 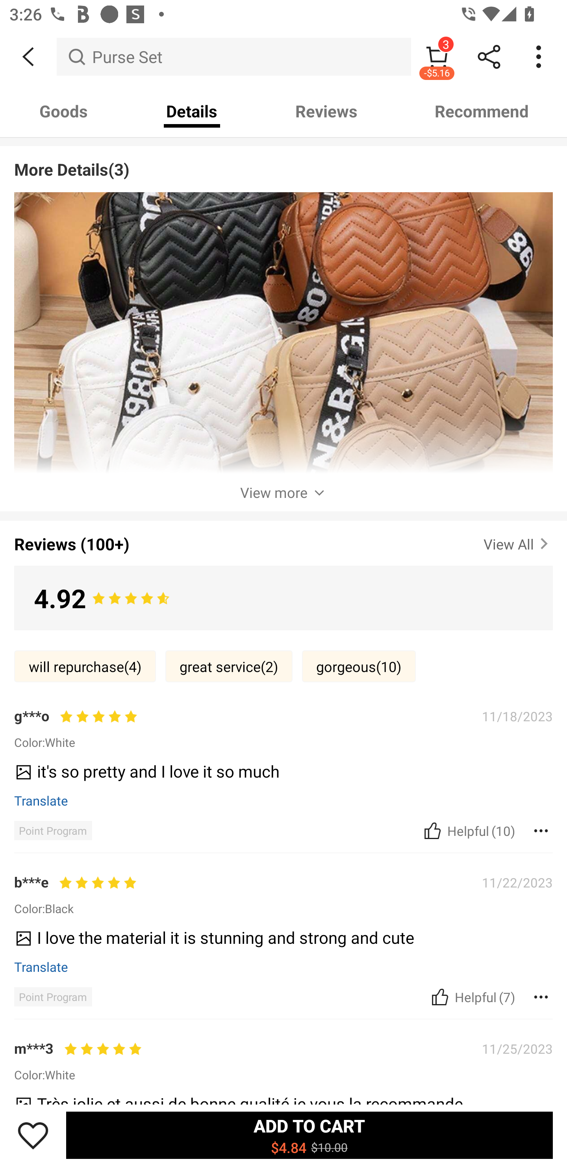 I want to click on g***o Rating5.0 11/18/2023 Color:White, so click(x=283, y=728).